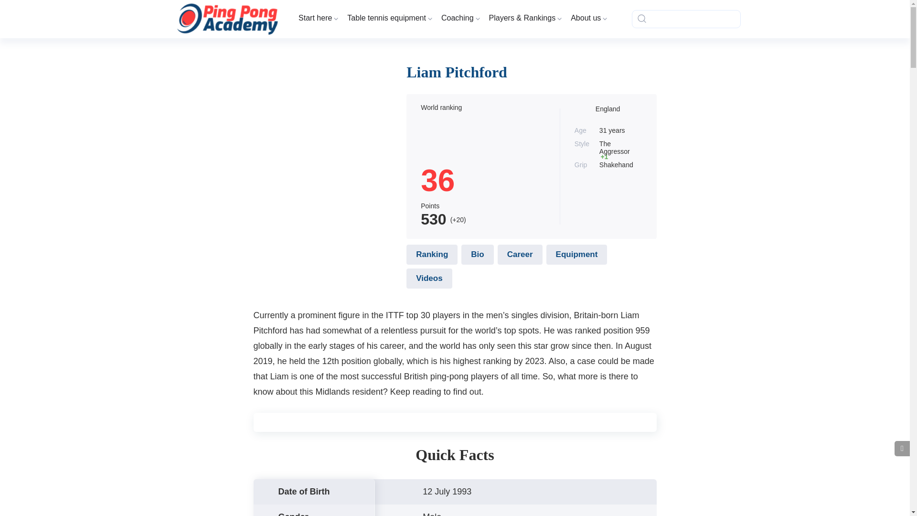  Describe the element at coordinates (318, 18) in the screenshot. I see `Start here` at that location.